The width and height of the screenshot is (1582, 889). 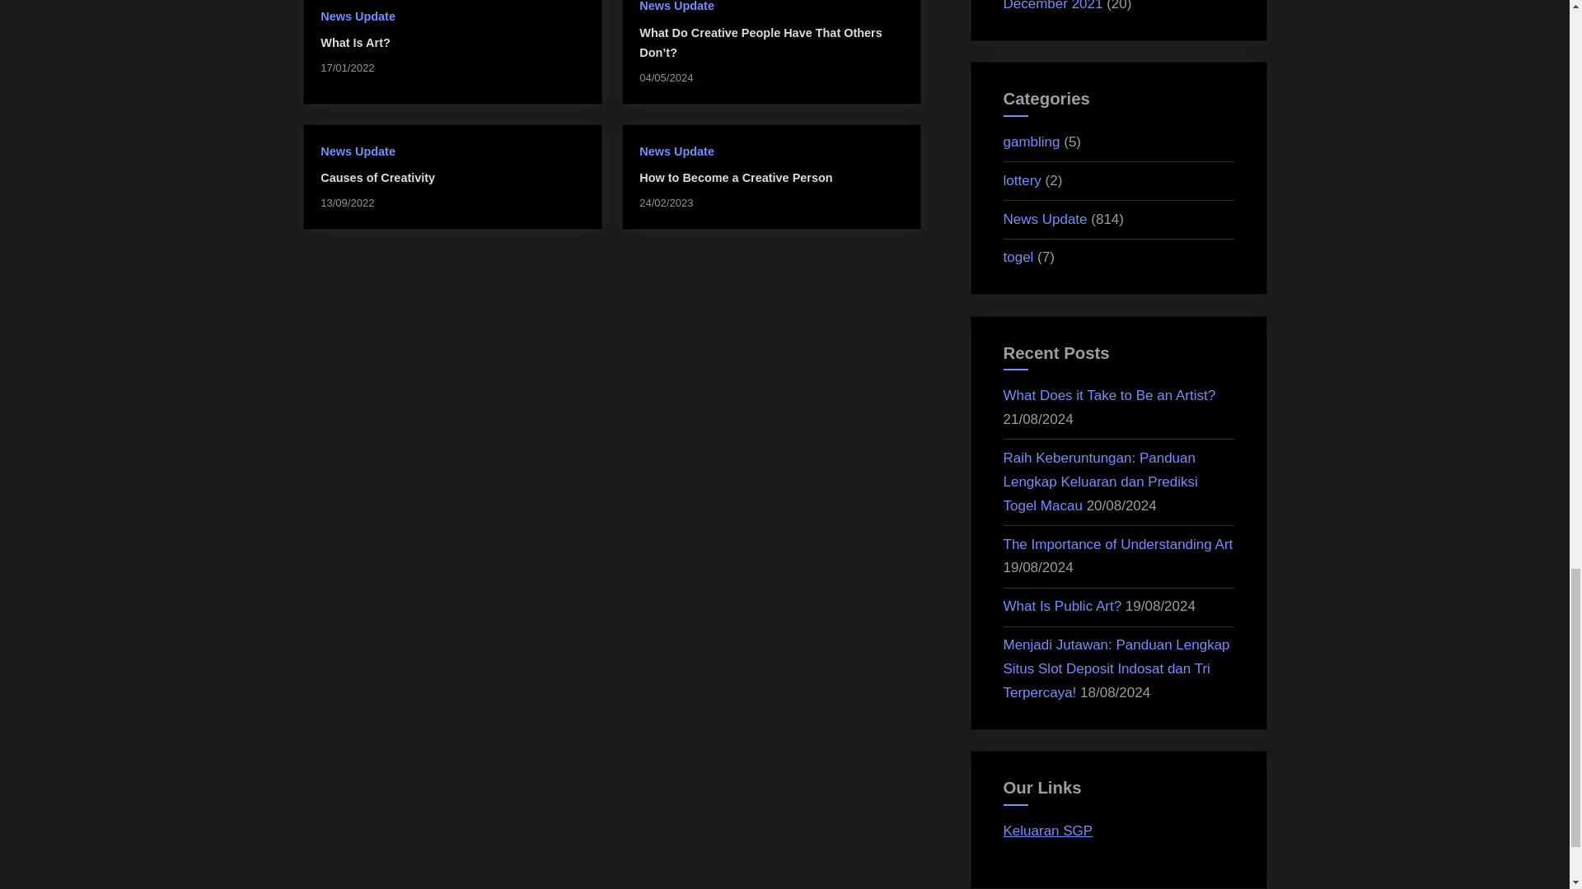 What do you see at coordinates (358, 16) in the screenshot?
I see `News Update` at bounding box center [358, 16].